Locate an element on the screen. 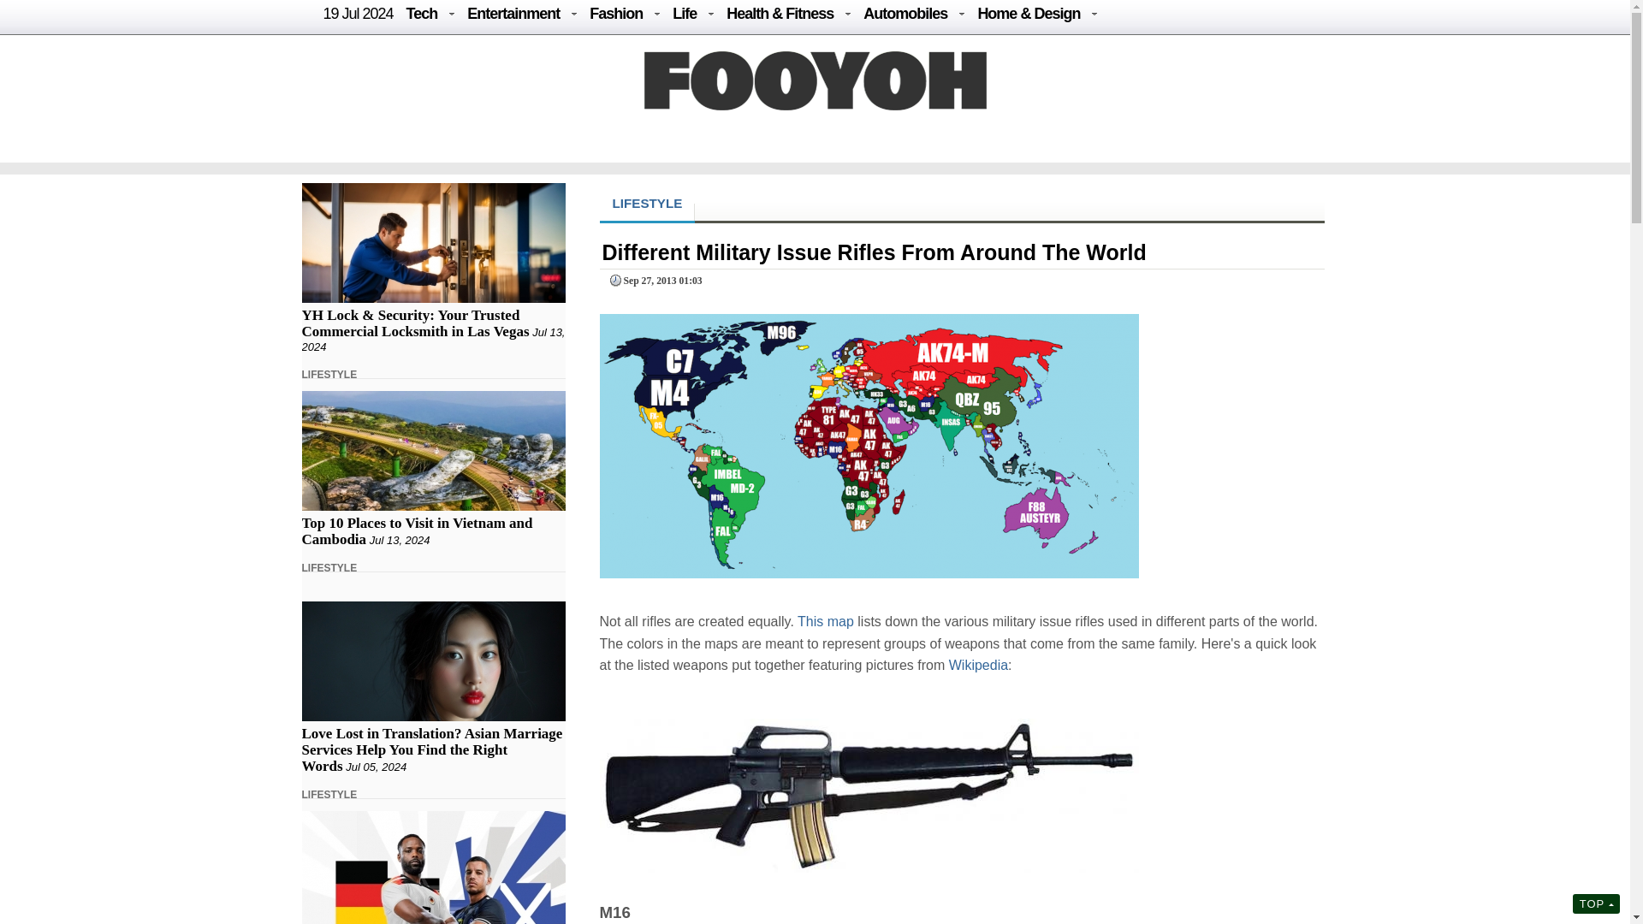  Fashion is located at coordinates (616, 14).